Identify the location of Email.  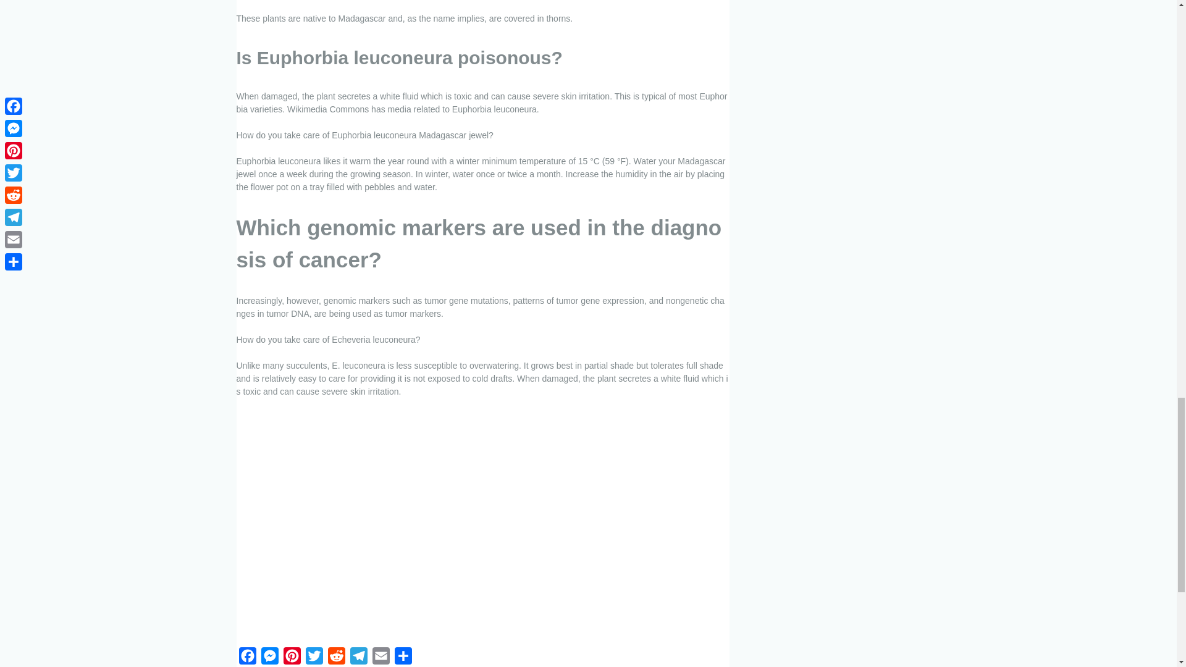
(380, 657).